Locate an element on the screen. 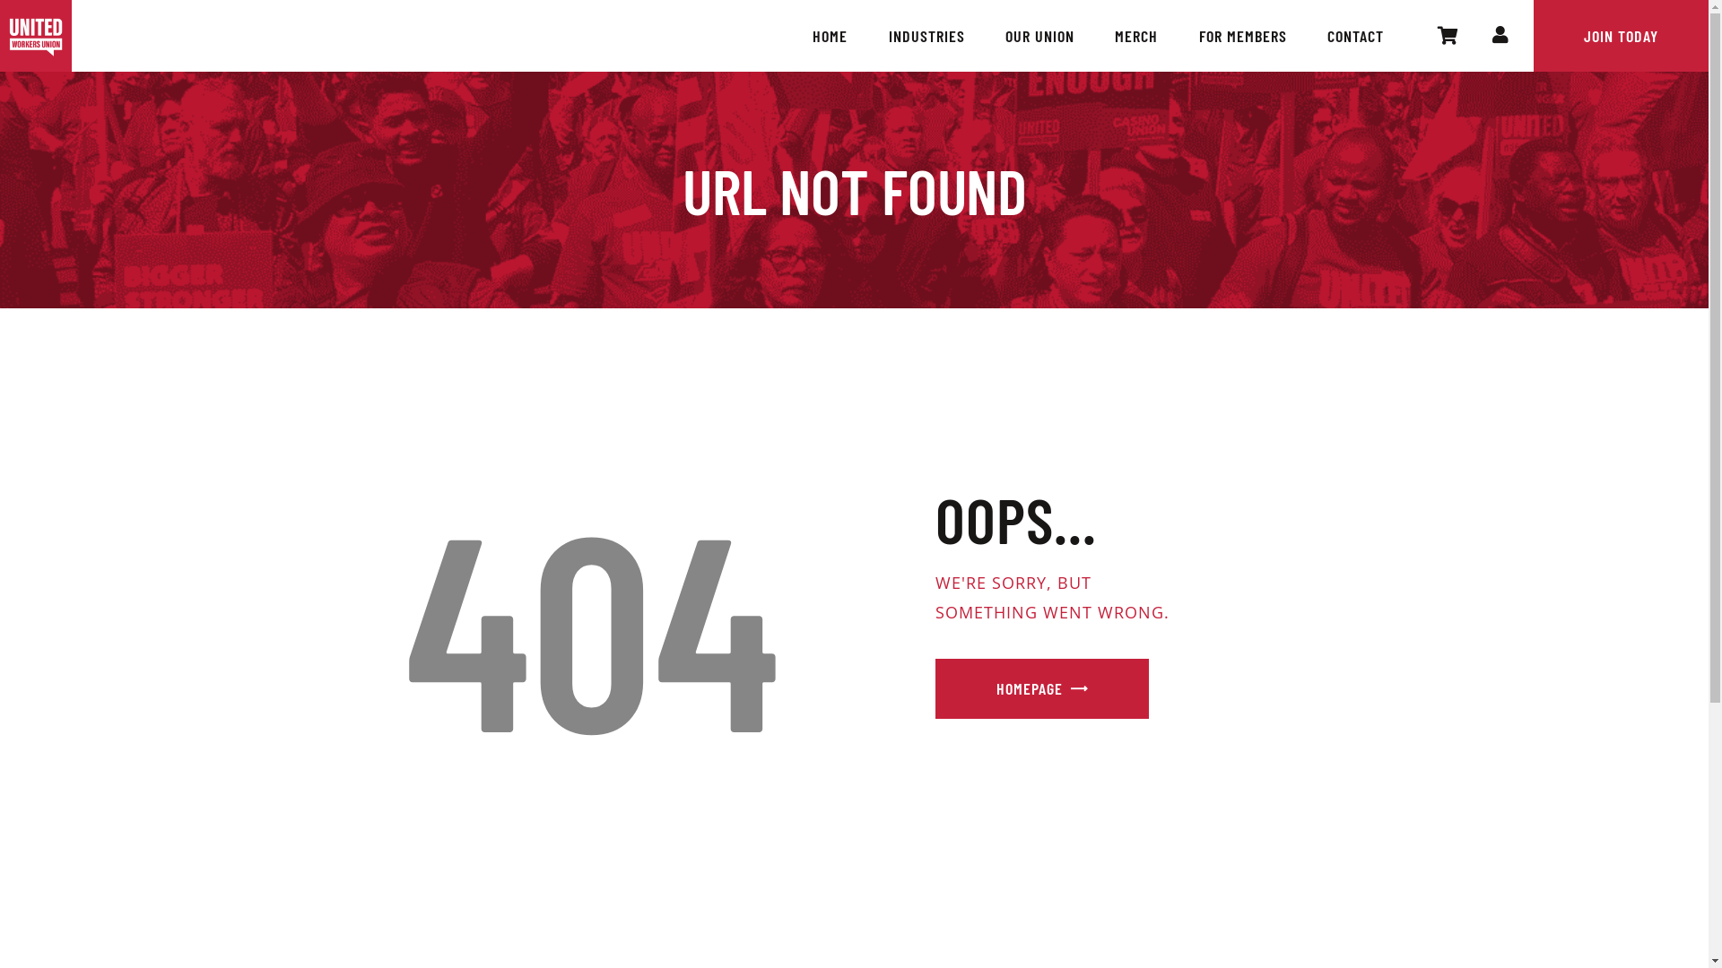  MERCH is located at coordinates (1137, 36).